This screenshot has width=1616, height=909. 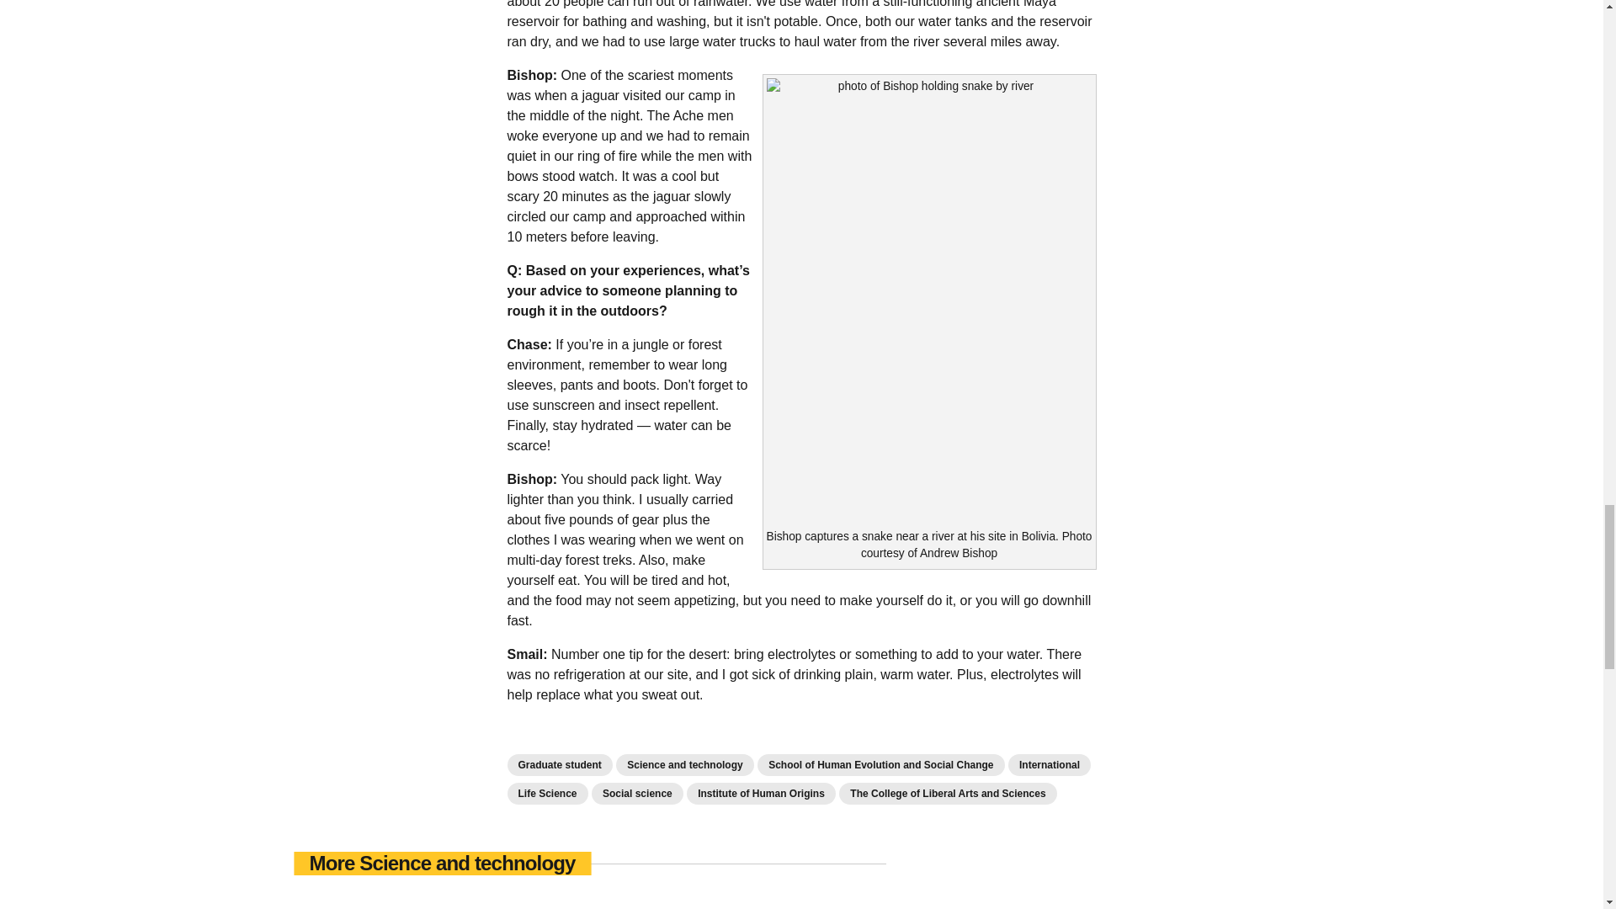 What do you see at coordinates (761, 793) in the screenshot?
I see `Institute of Human Origins` at bounding box center [761, 793].